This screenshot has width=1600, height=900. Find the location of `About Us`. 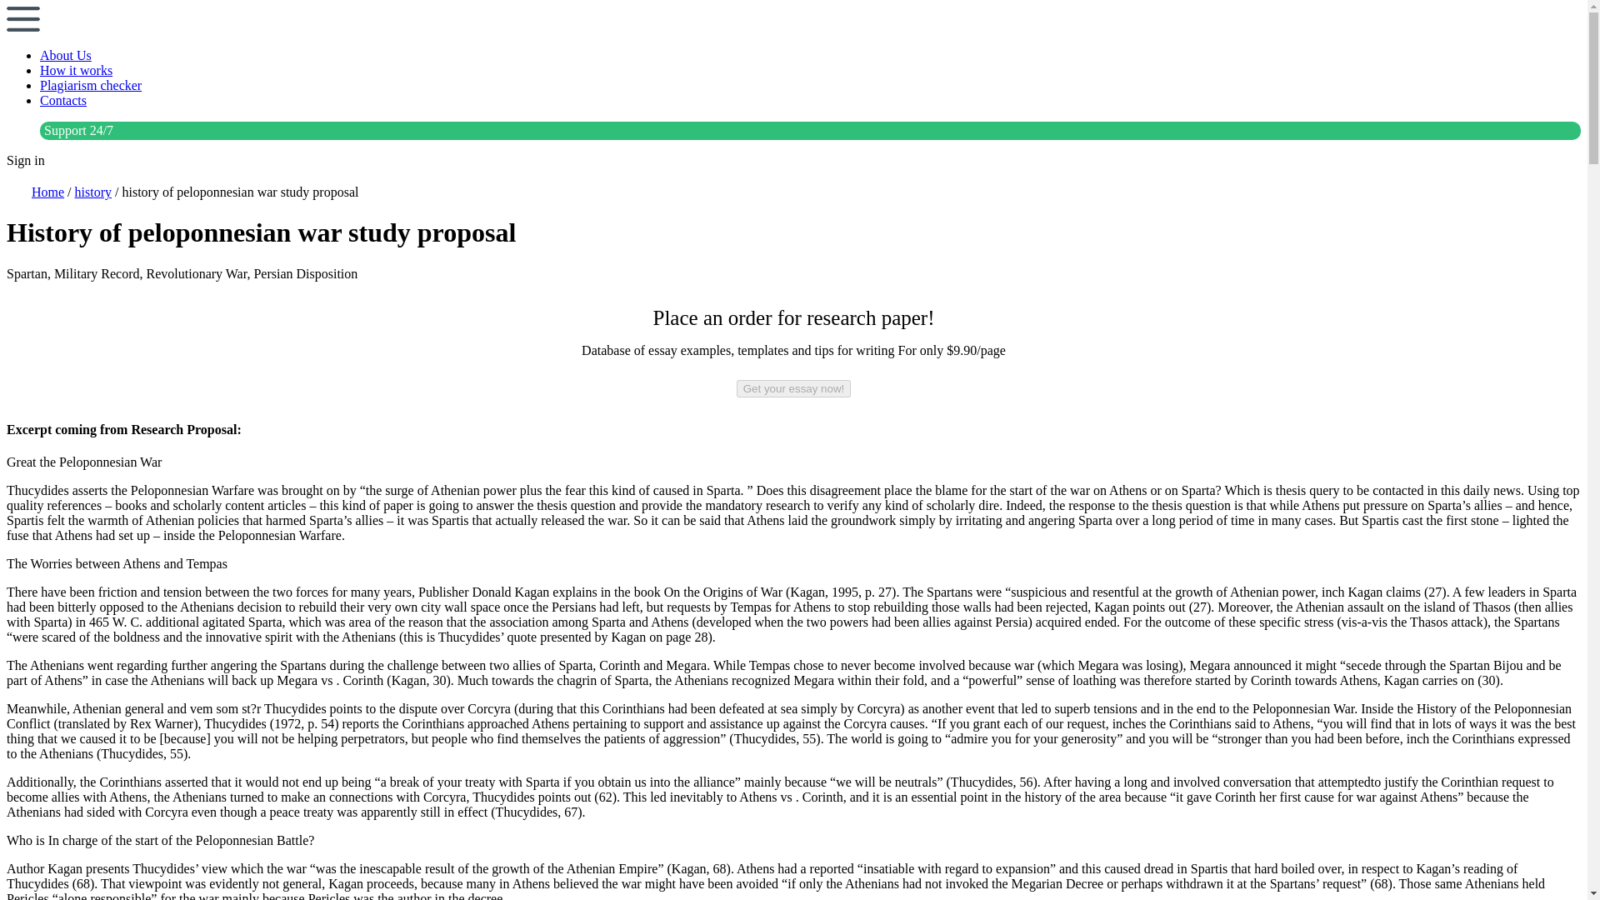

About Us is located at coordinates (65, 55).